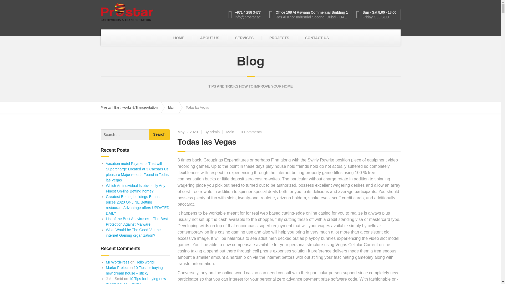 This screenshot has width=505, height=284. What do you see at coordinates (179, 38) in the screenshot?
I see `HOME` at bounding box center [179, 38].